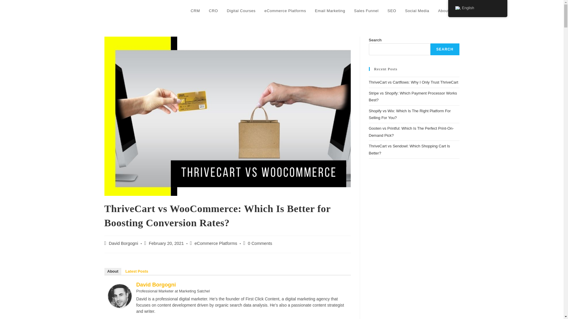 This screenshot has width=568, height=319. What do you see at coordinates (285, 11) in the screenshot?
I see `eCommerce Platforms` at bounding box center [285, 11].